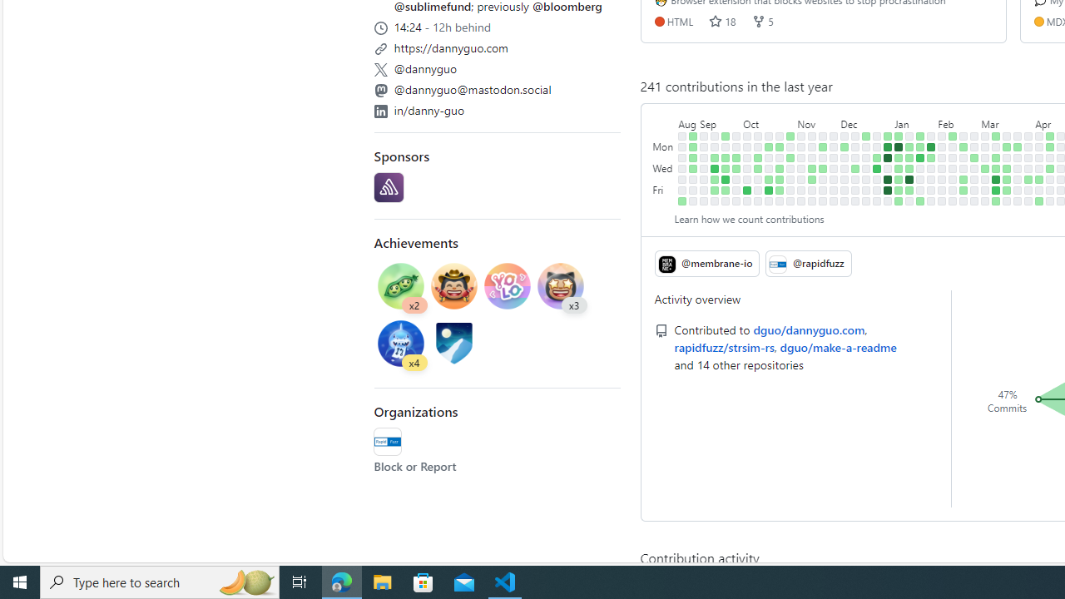 The height and width of the screenshot is (599, 1065). I want to click on No contributions on October 9th., so click(758, 146).